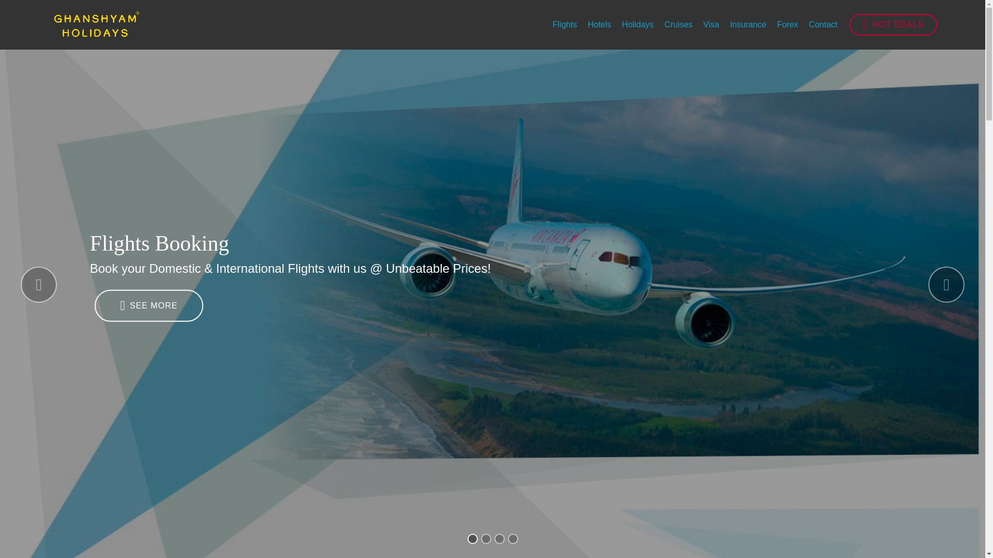 The width and height of the screenshot is (993, 558). I want to click on Contact, so click(823, 25).